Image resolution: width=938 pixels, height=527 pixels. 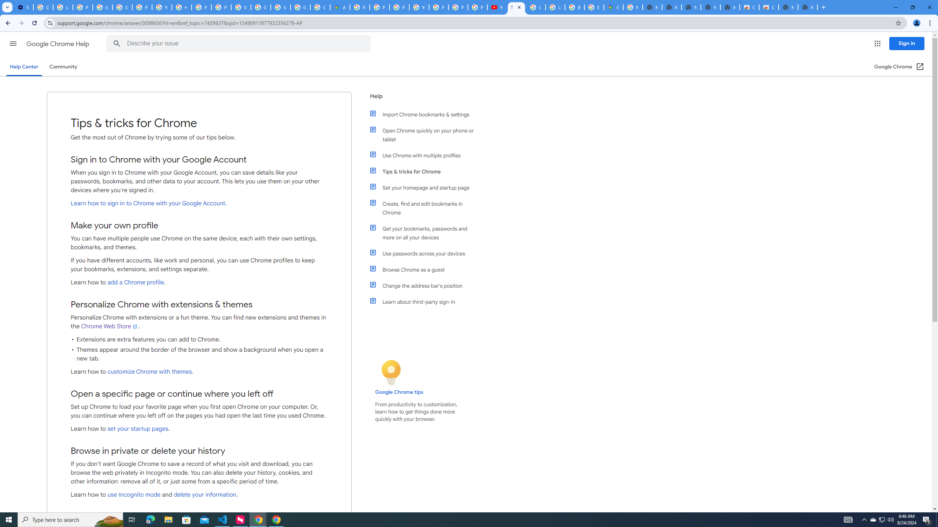 I want to click on Privacy Help Center - Policies Help, so click(x=399, y=7).